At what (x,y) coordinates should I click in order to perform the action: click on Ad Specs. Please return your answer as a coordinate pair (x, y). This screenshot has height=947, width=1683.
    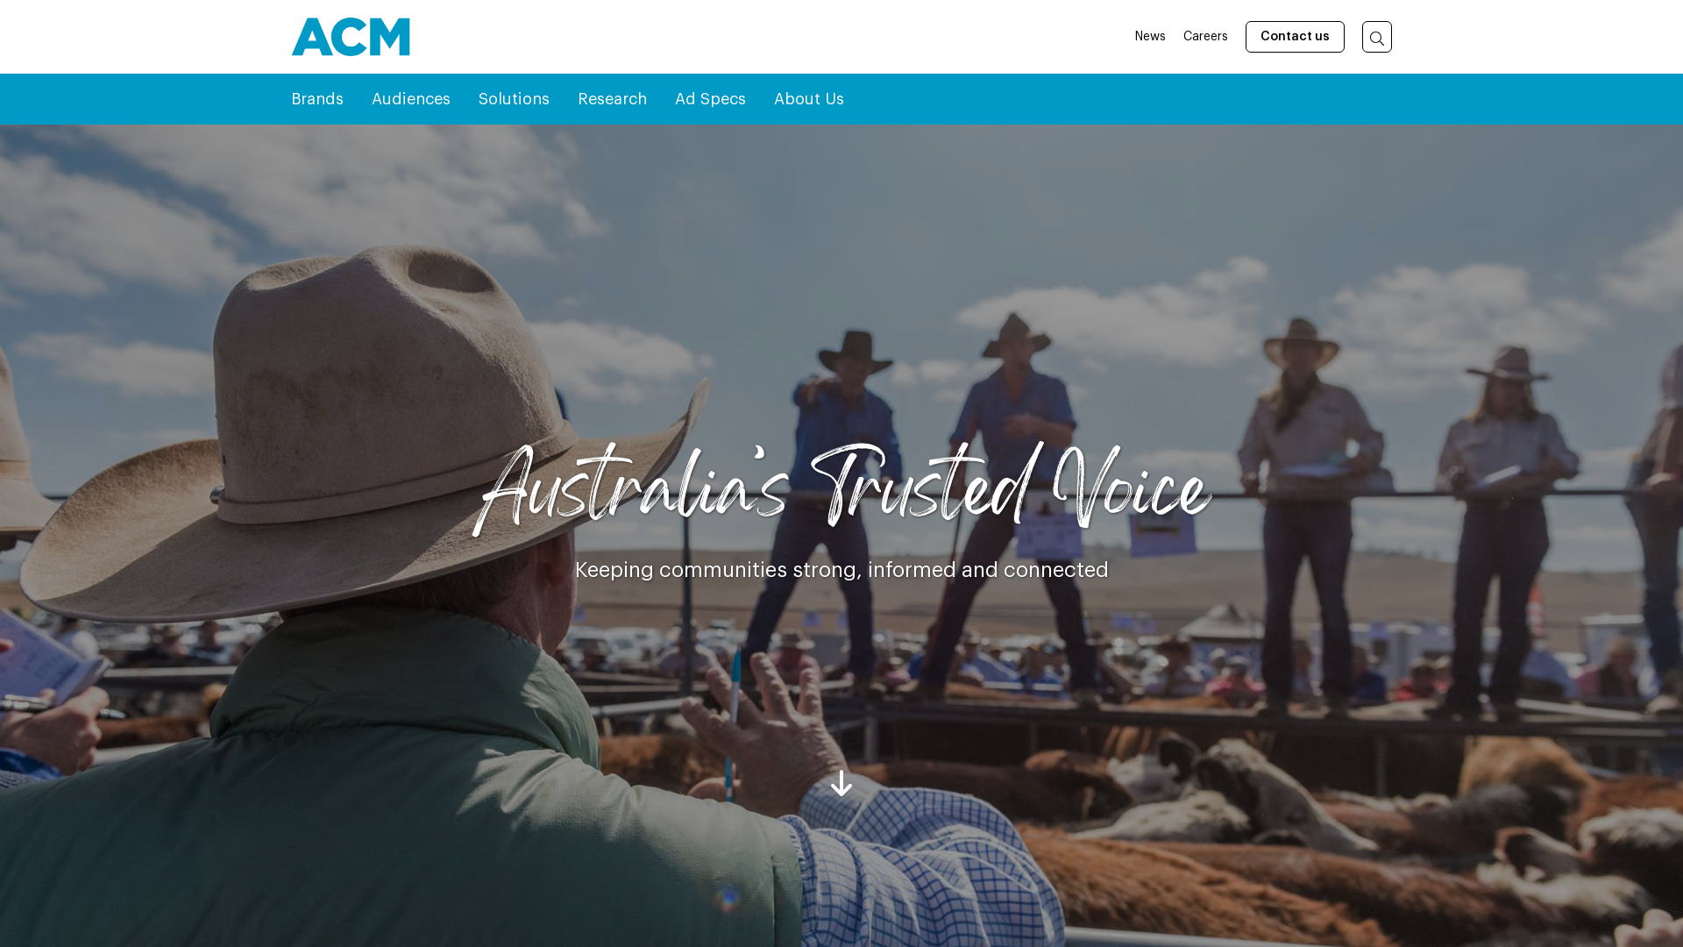
    Looking at the image, I should click on (710, 99).